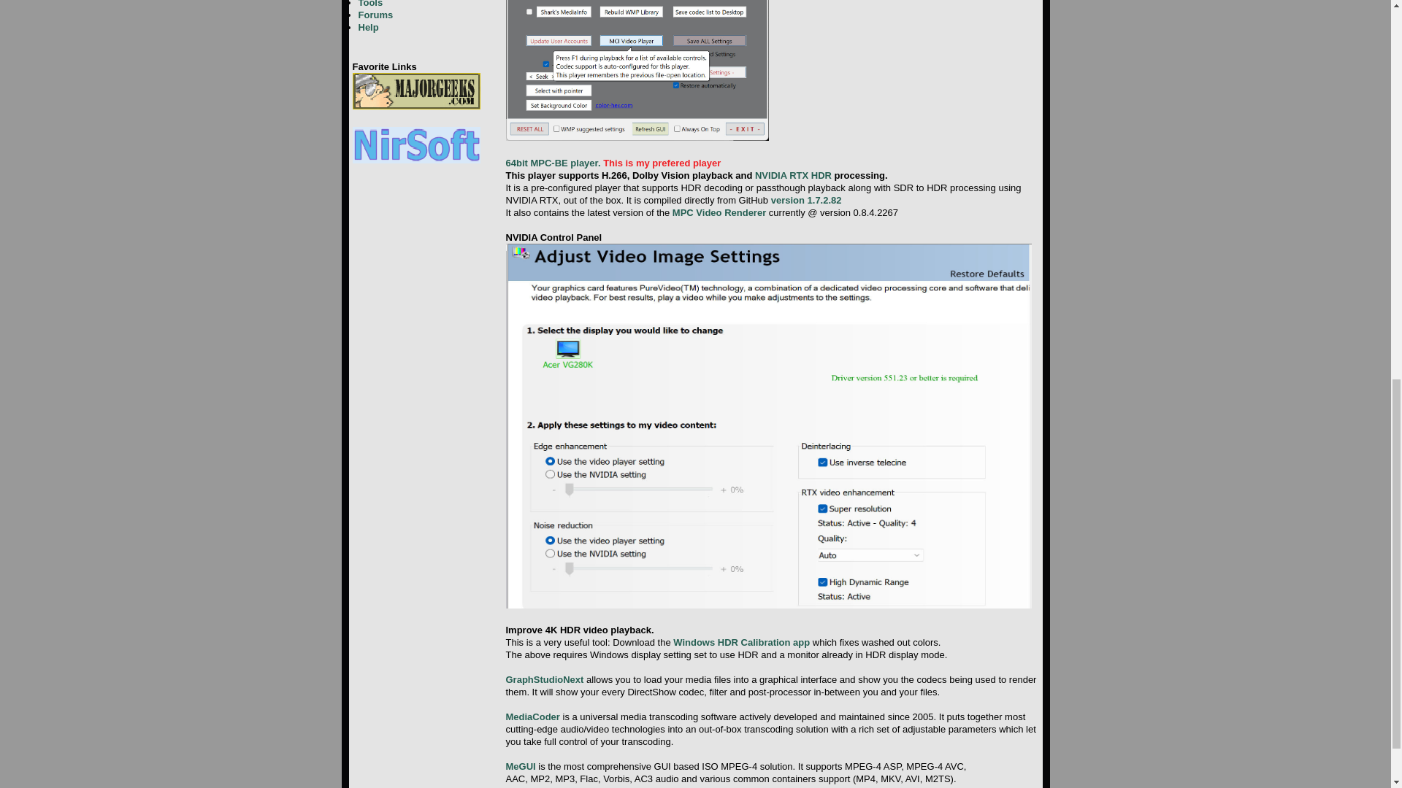  What do you see at coordinates (806, 200) in the screenshot?
I see `version 1.7.2.82` at bounding box center [806, 200].